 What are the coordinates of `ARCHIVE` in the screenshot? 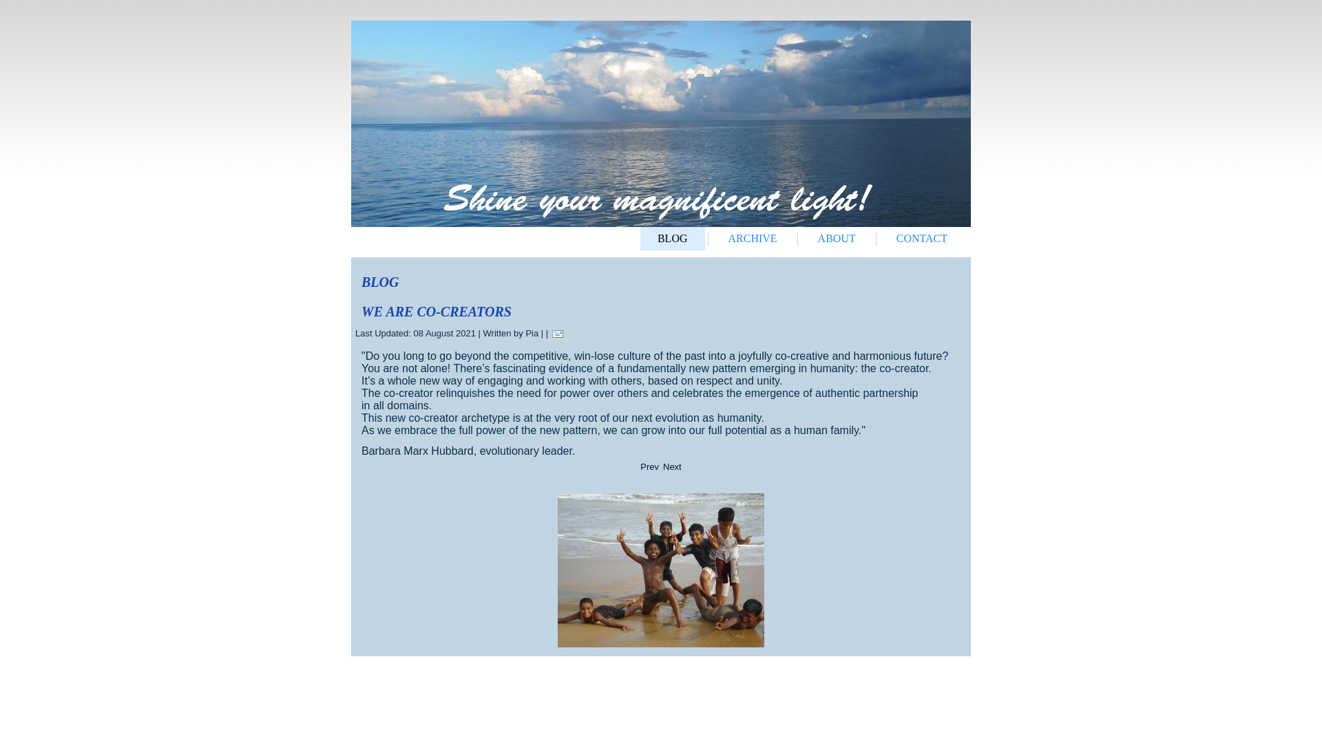 It's located at (752, 238).